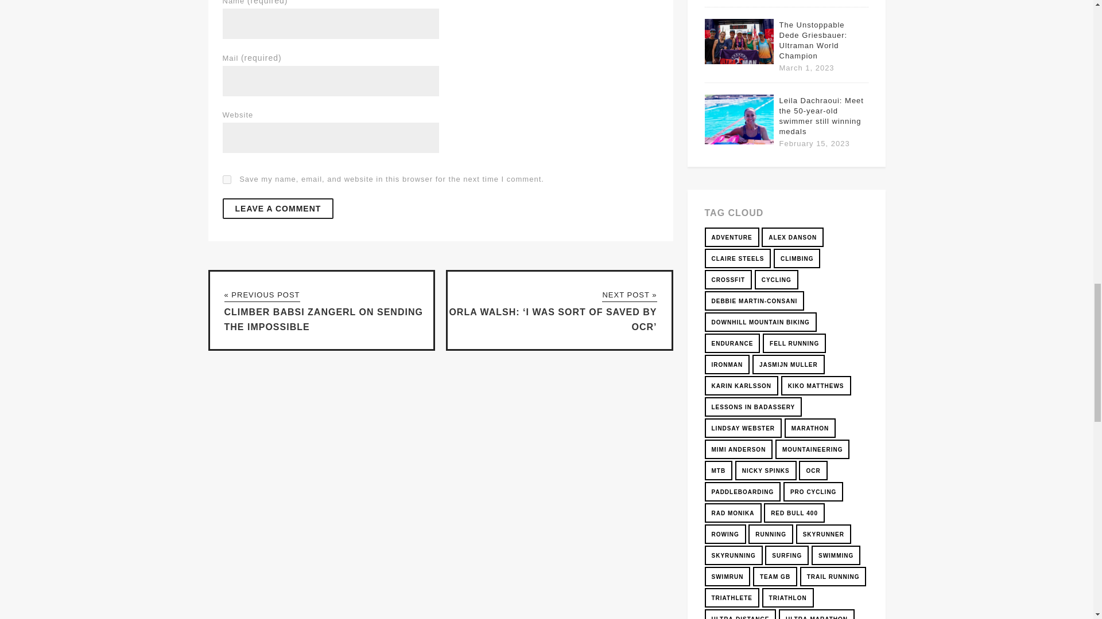  Describe the element at coordinates (227, 179) in the screenshot. I see `yes` at that location.